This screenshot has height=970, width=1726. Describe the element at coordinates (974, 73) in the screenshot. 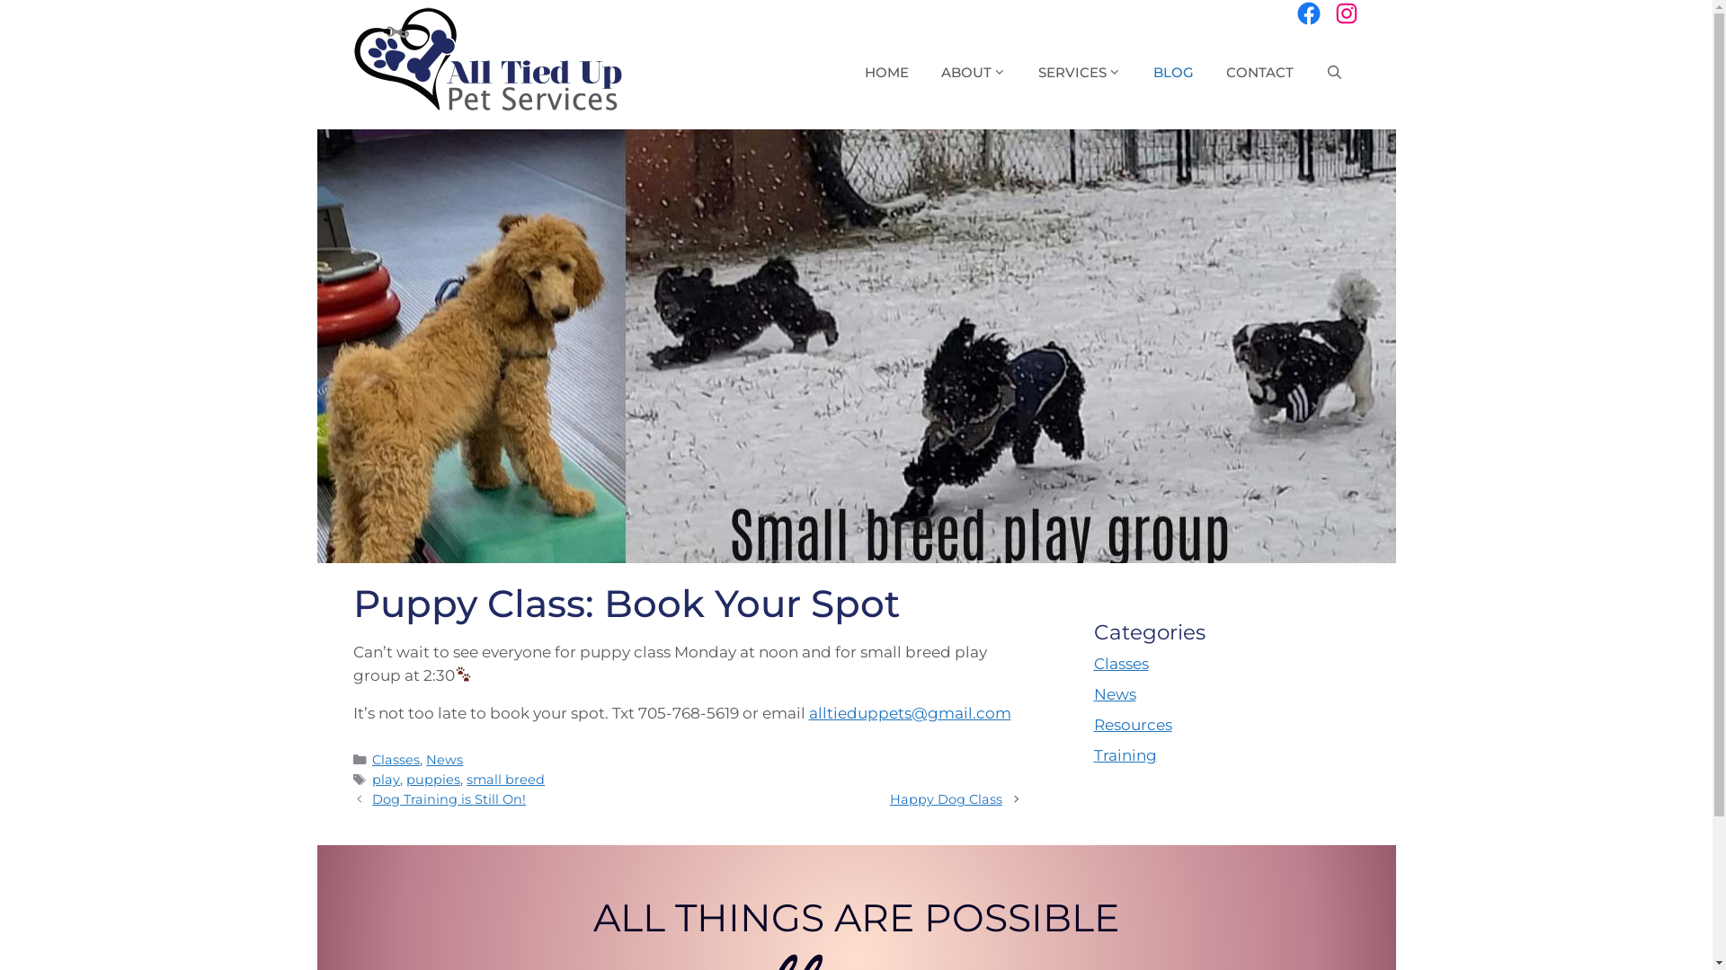

I see `ABOUT` at that location.